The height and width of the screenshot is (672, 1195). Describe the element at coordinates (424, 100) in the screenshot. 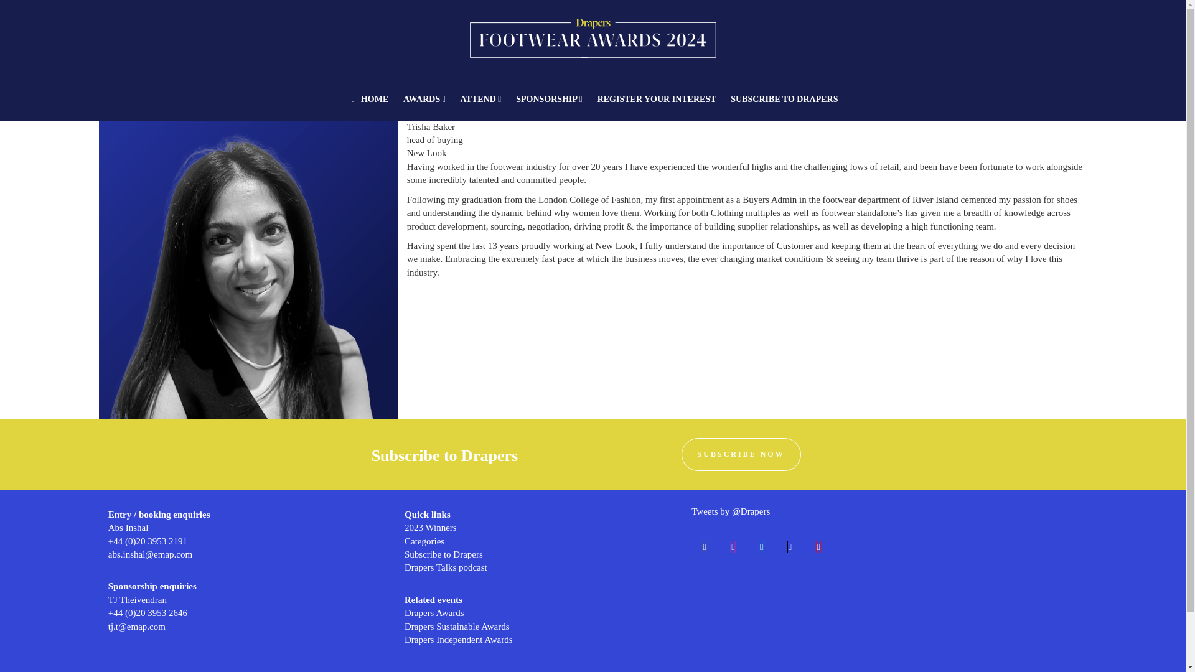

I see `AWARDS` at that location.